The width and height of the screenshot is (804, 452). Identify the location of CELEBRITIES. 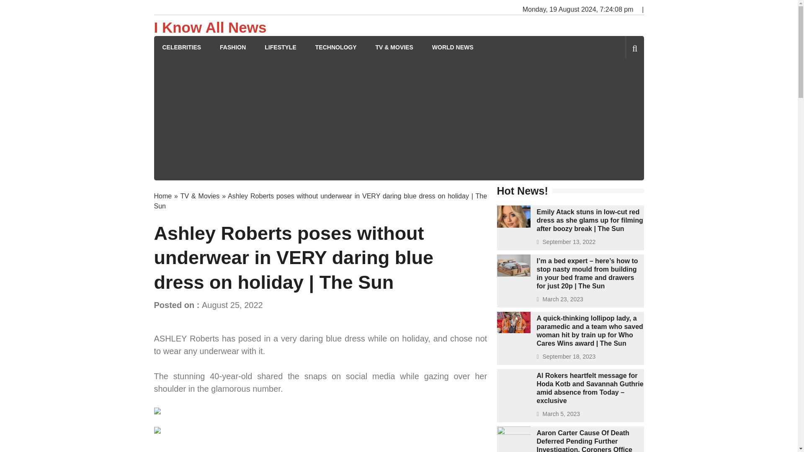
(182, 48).